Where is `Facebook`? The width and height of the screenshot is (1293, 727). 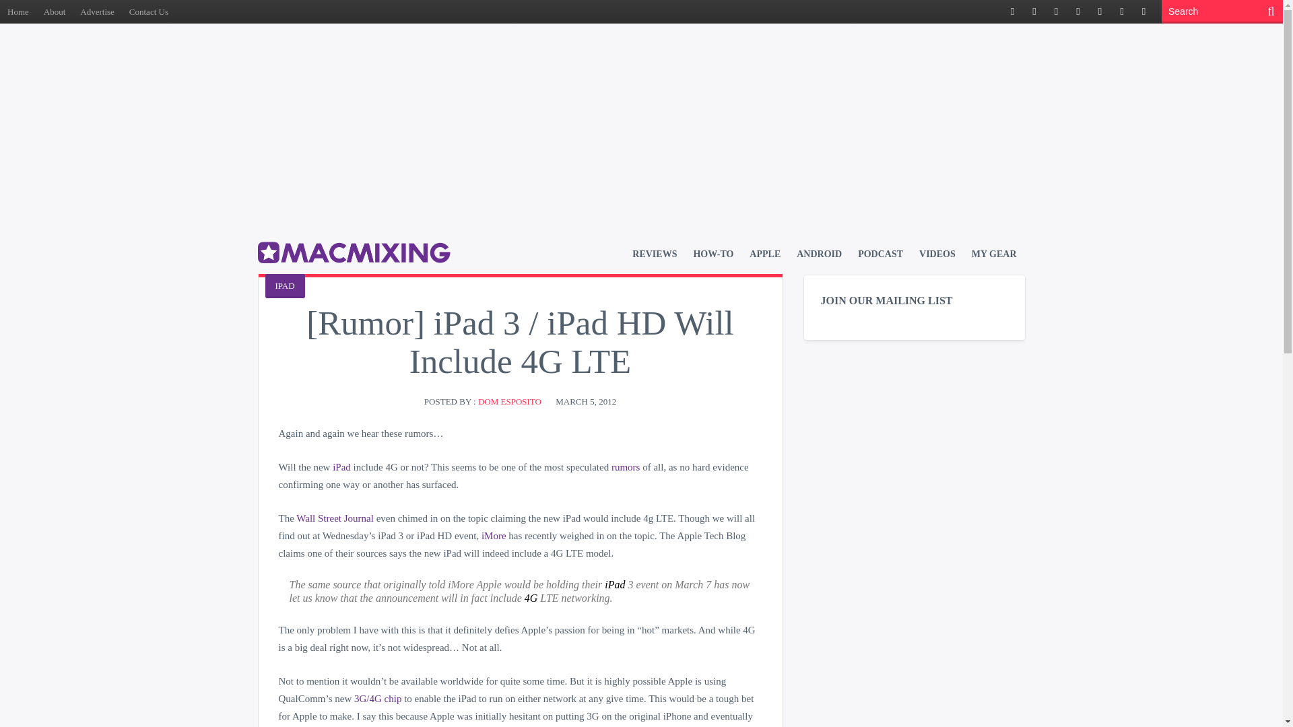
Facebook is located at coordinates (1013, 12).